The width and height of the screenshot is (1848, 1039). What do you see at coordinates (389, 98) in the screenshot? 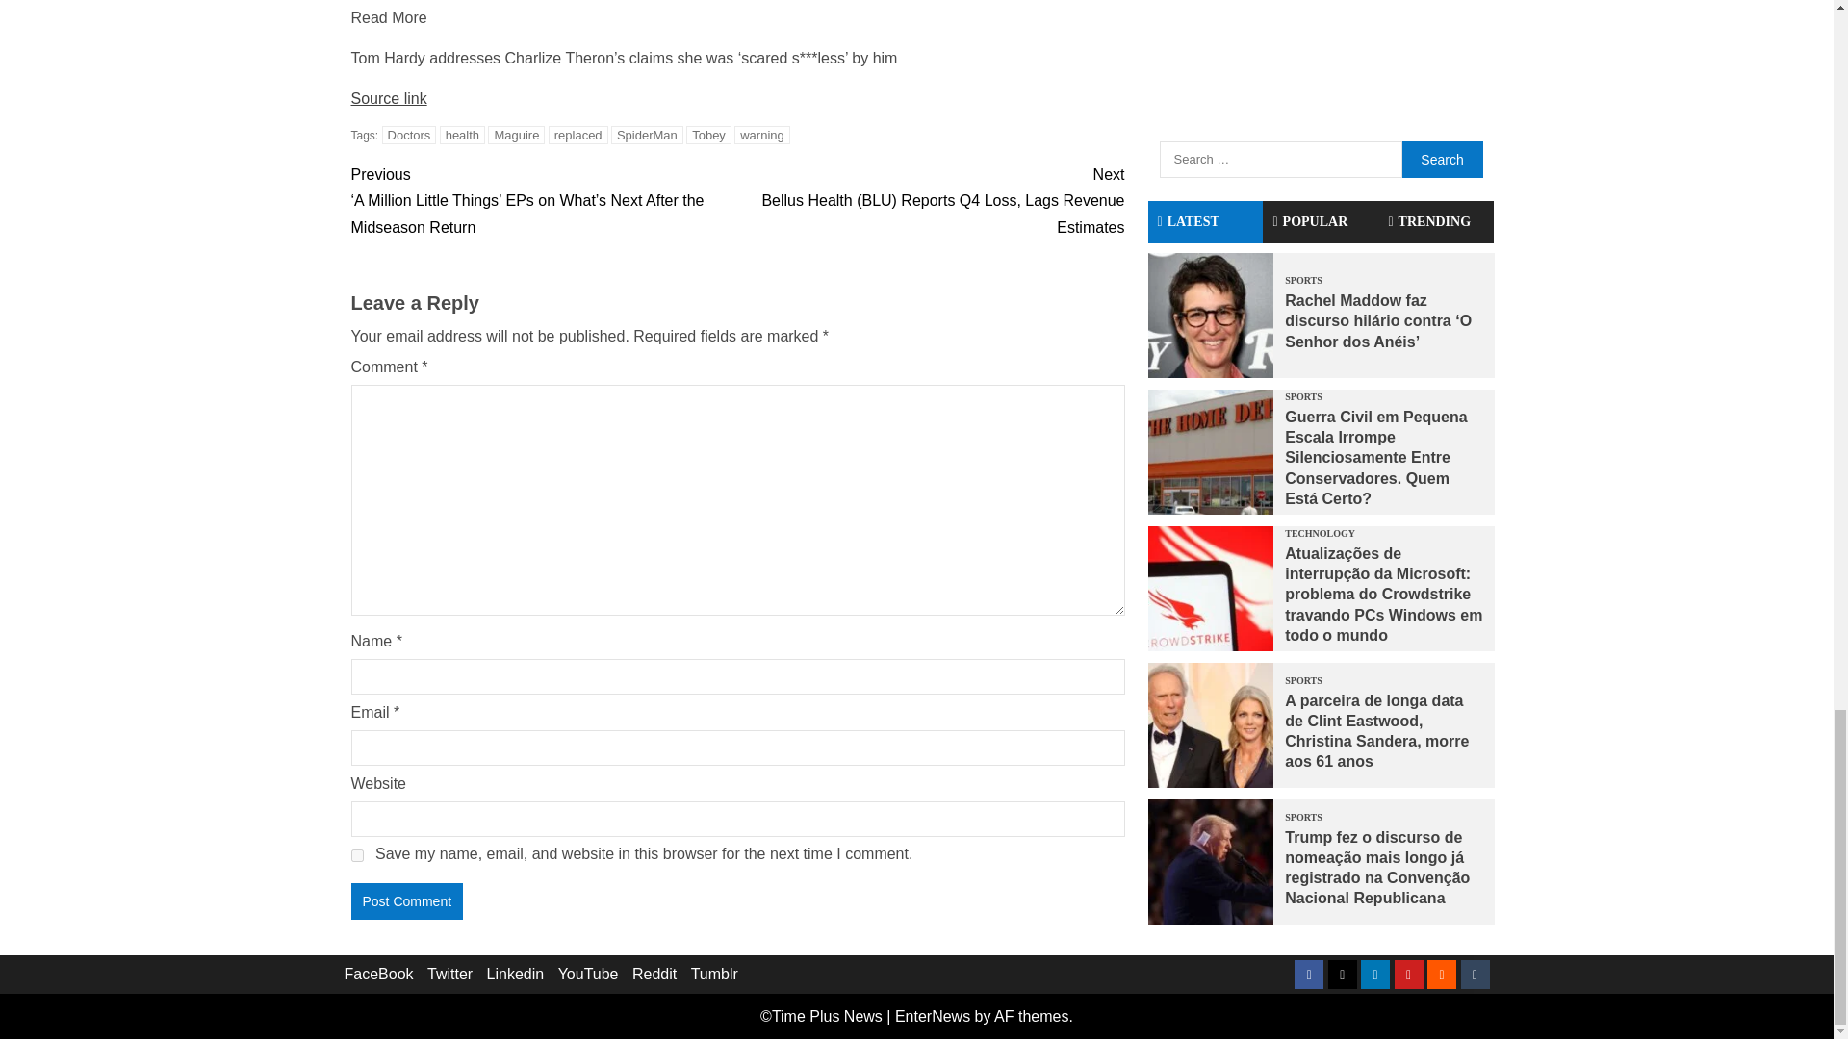
I see `Source link` at bounding box center [389, 98].